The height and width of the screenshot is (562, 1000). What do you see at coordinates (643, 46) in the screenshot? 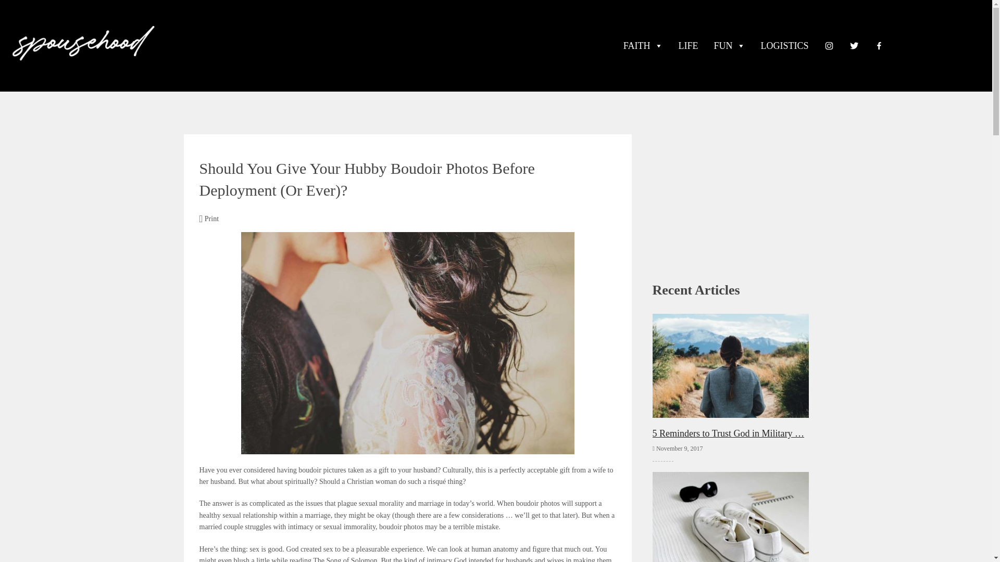
I see `FAITH` at bounding box center [643, 46].